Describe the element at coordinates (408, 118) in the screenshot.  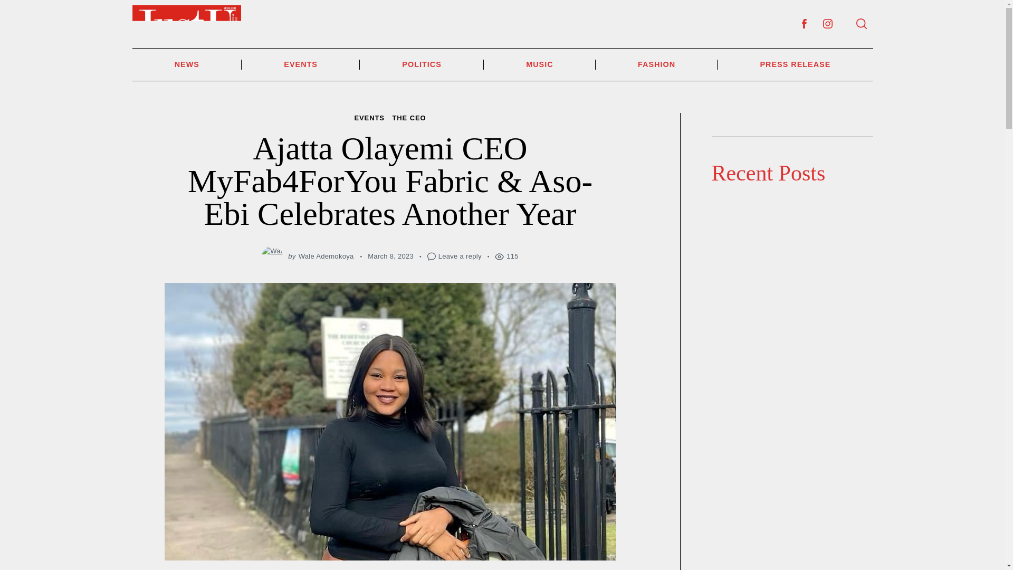
I see `THE CEO` at that location.